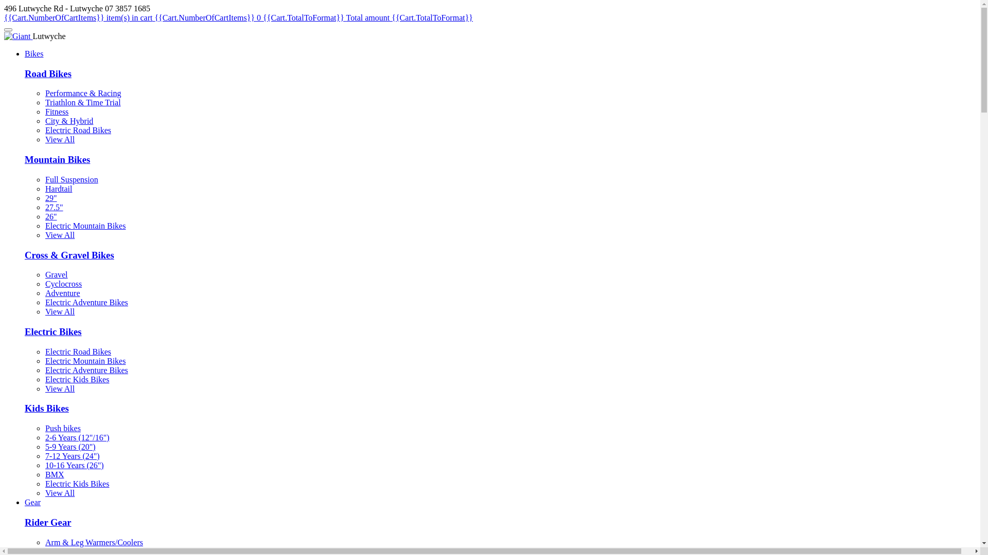 The width and height of the screenshot is (988, 555). Describe the element at coordinates (73, 456) in the screenshot. I see `7-12 Years (24")` at that location.